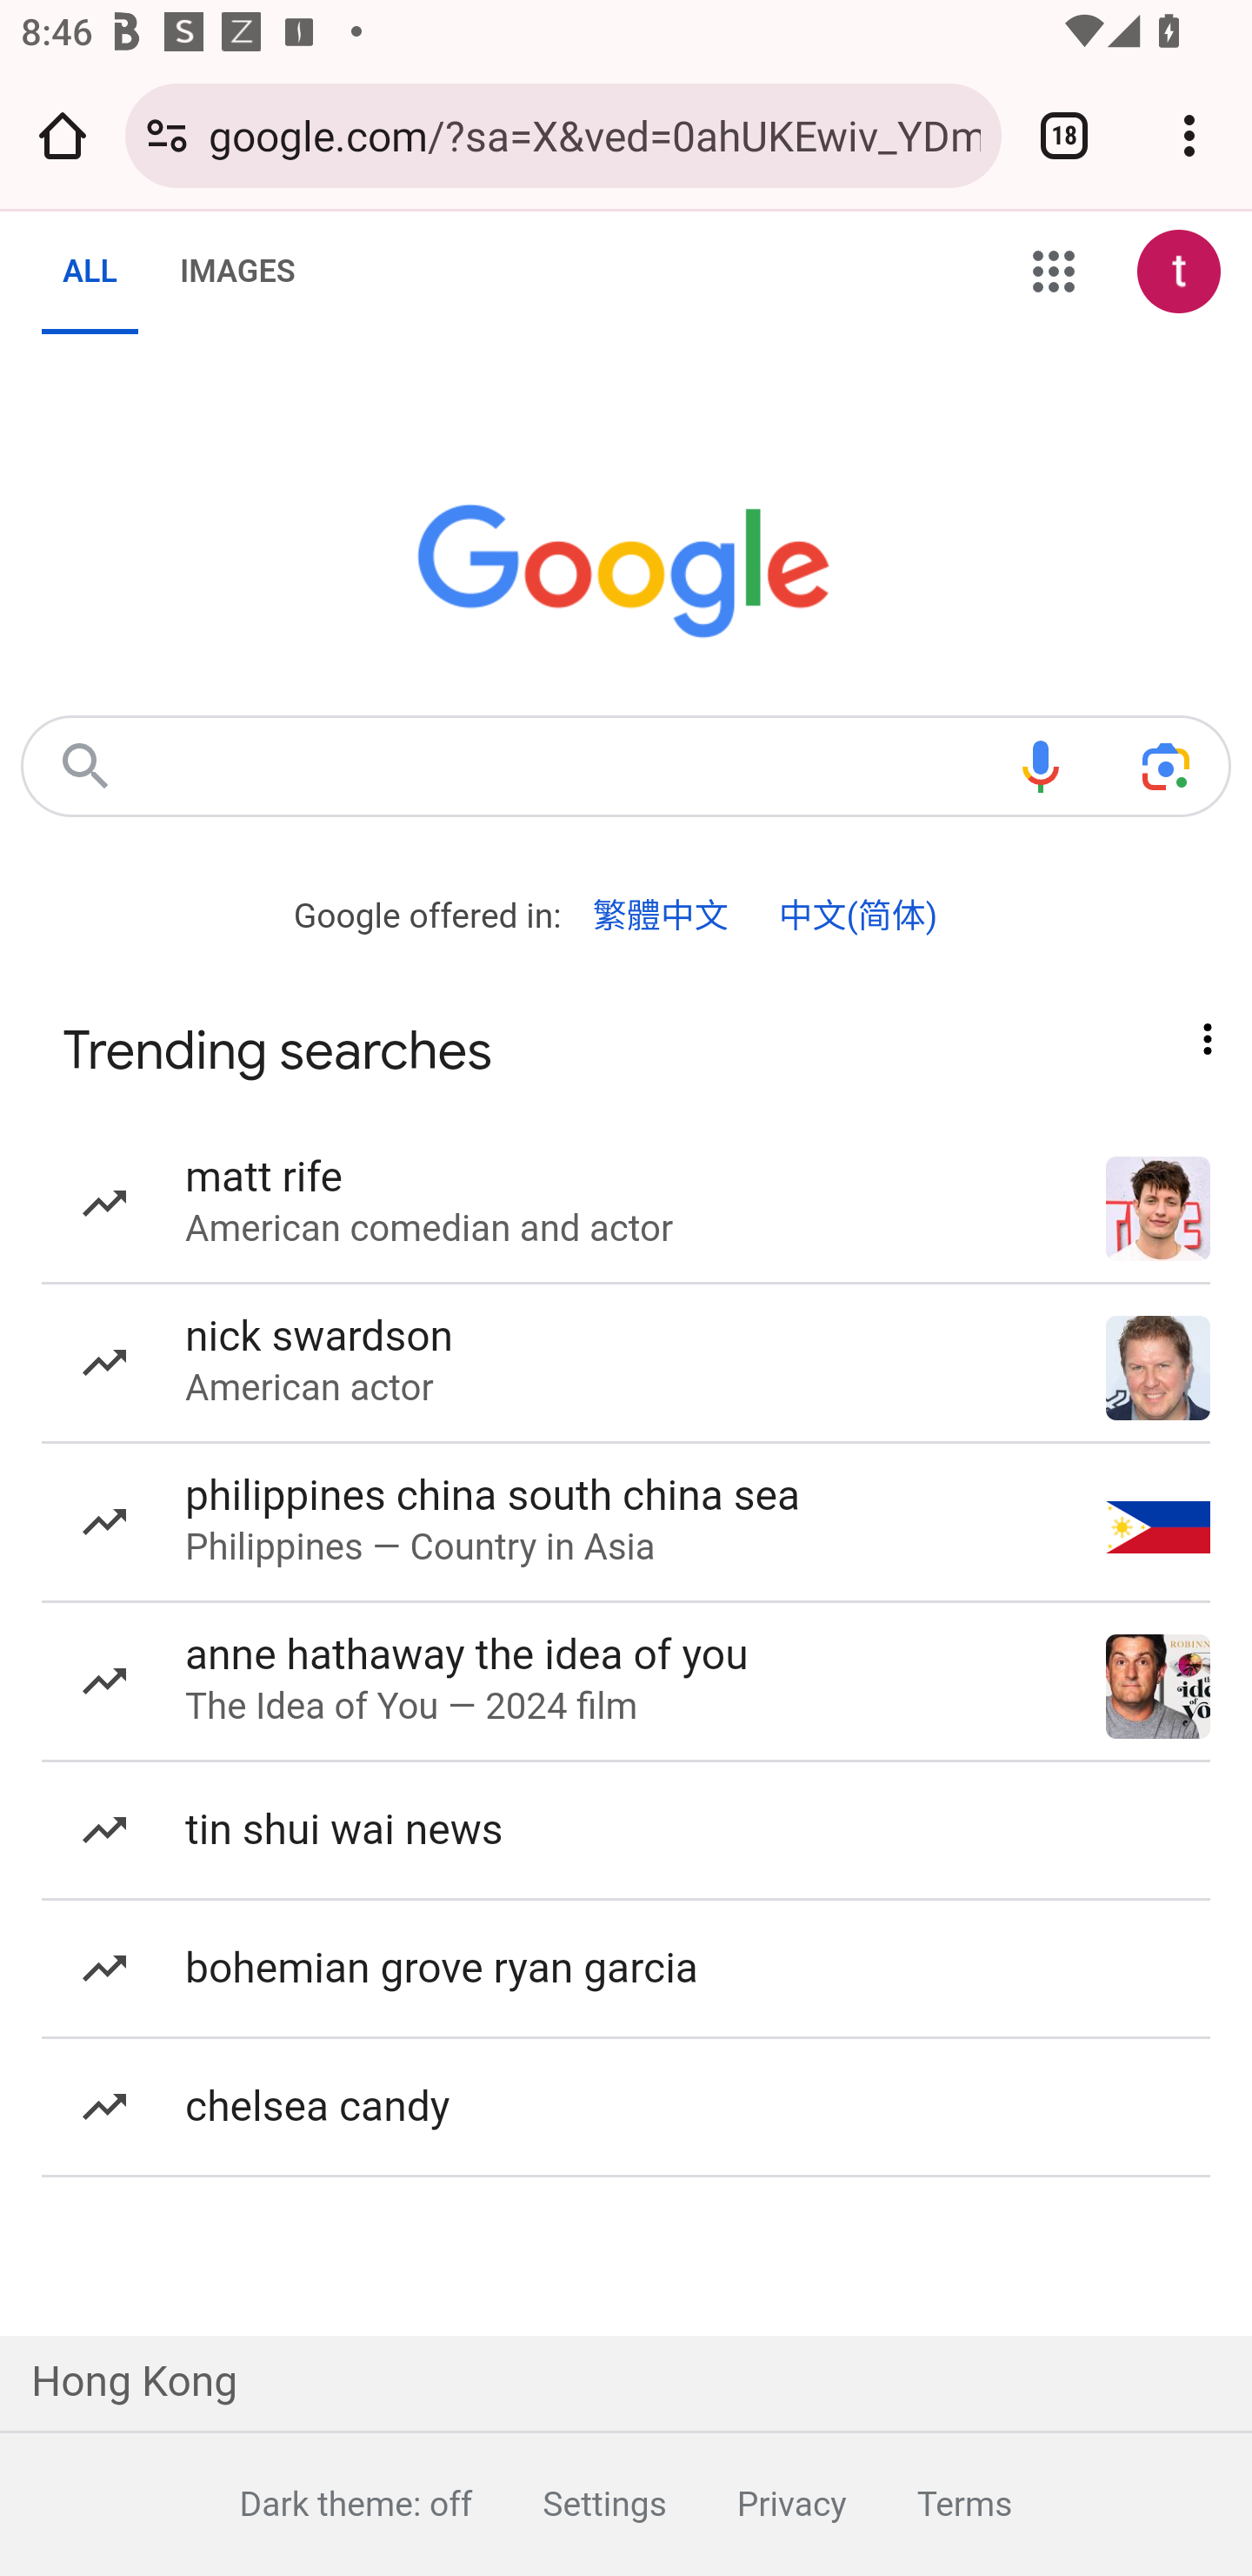 The height and width of the screenshot is (2576, 1252). What do you see at coordinates (756, 2503) in the screenshot?
I see `Privacy` at bounding box center [756, 2503].